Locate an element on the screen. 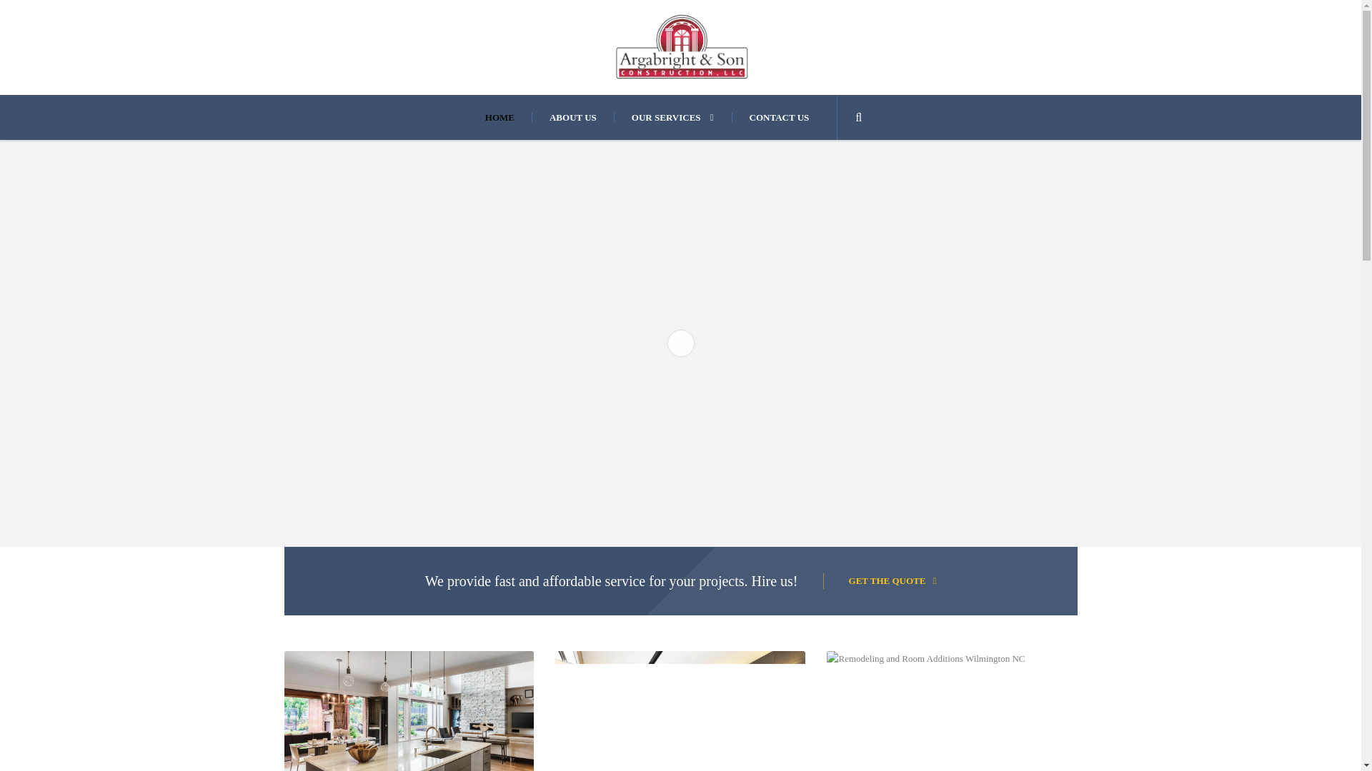 This screenshot has width=1372, height=771. CONTACT US is located at coordinates (779, 117).